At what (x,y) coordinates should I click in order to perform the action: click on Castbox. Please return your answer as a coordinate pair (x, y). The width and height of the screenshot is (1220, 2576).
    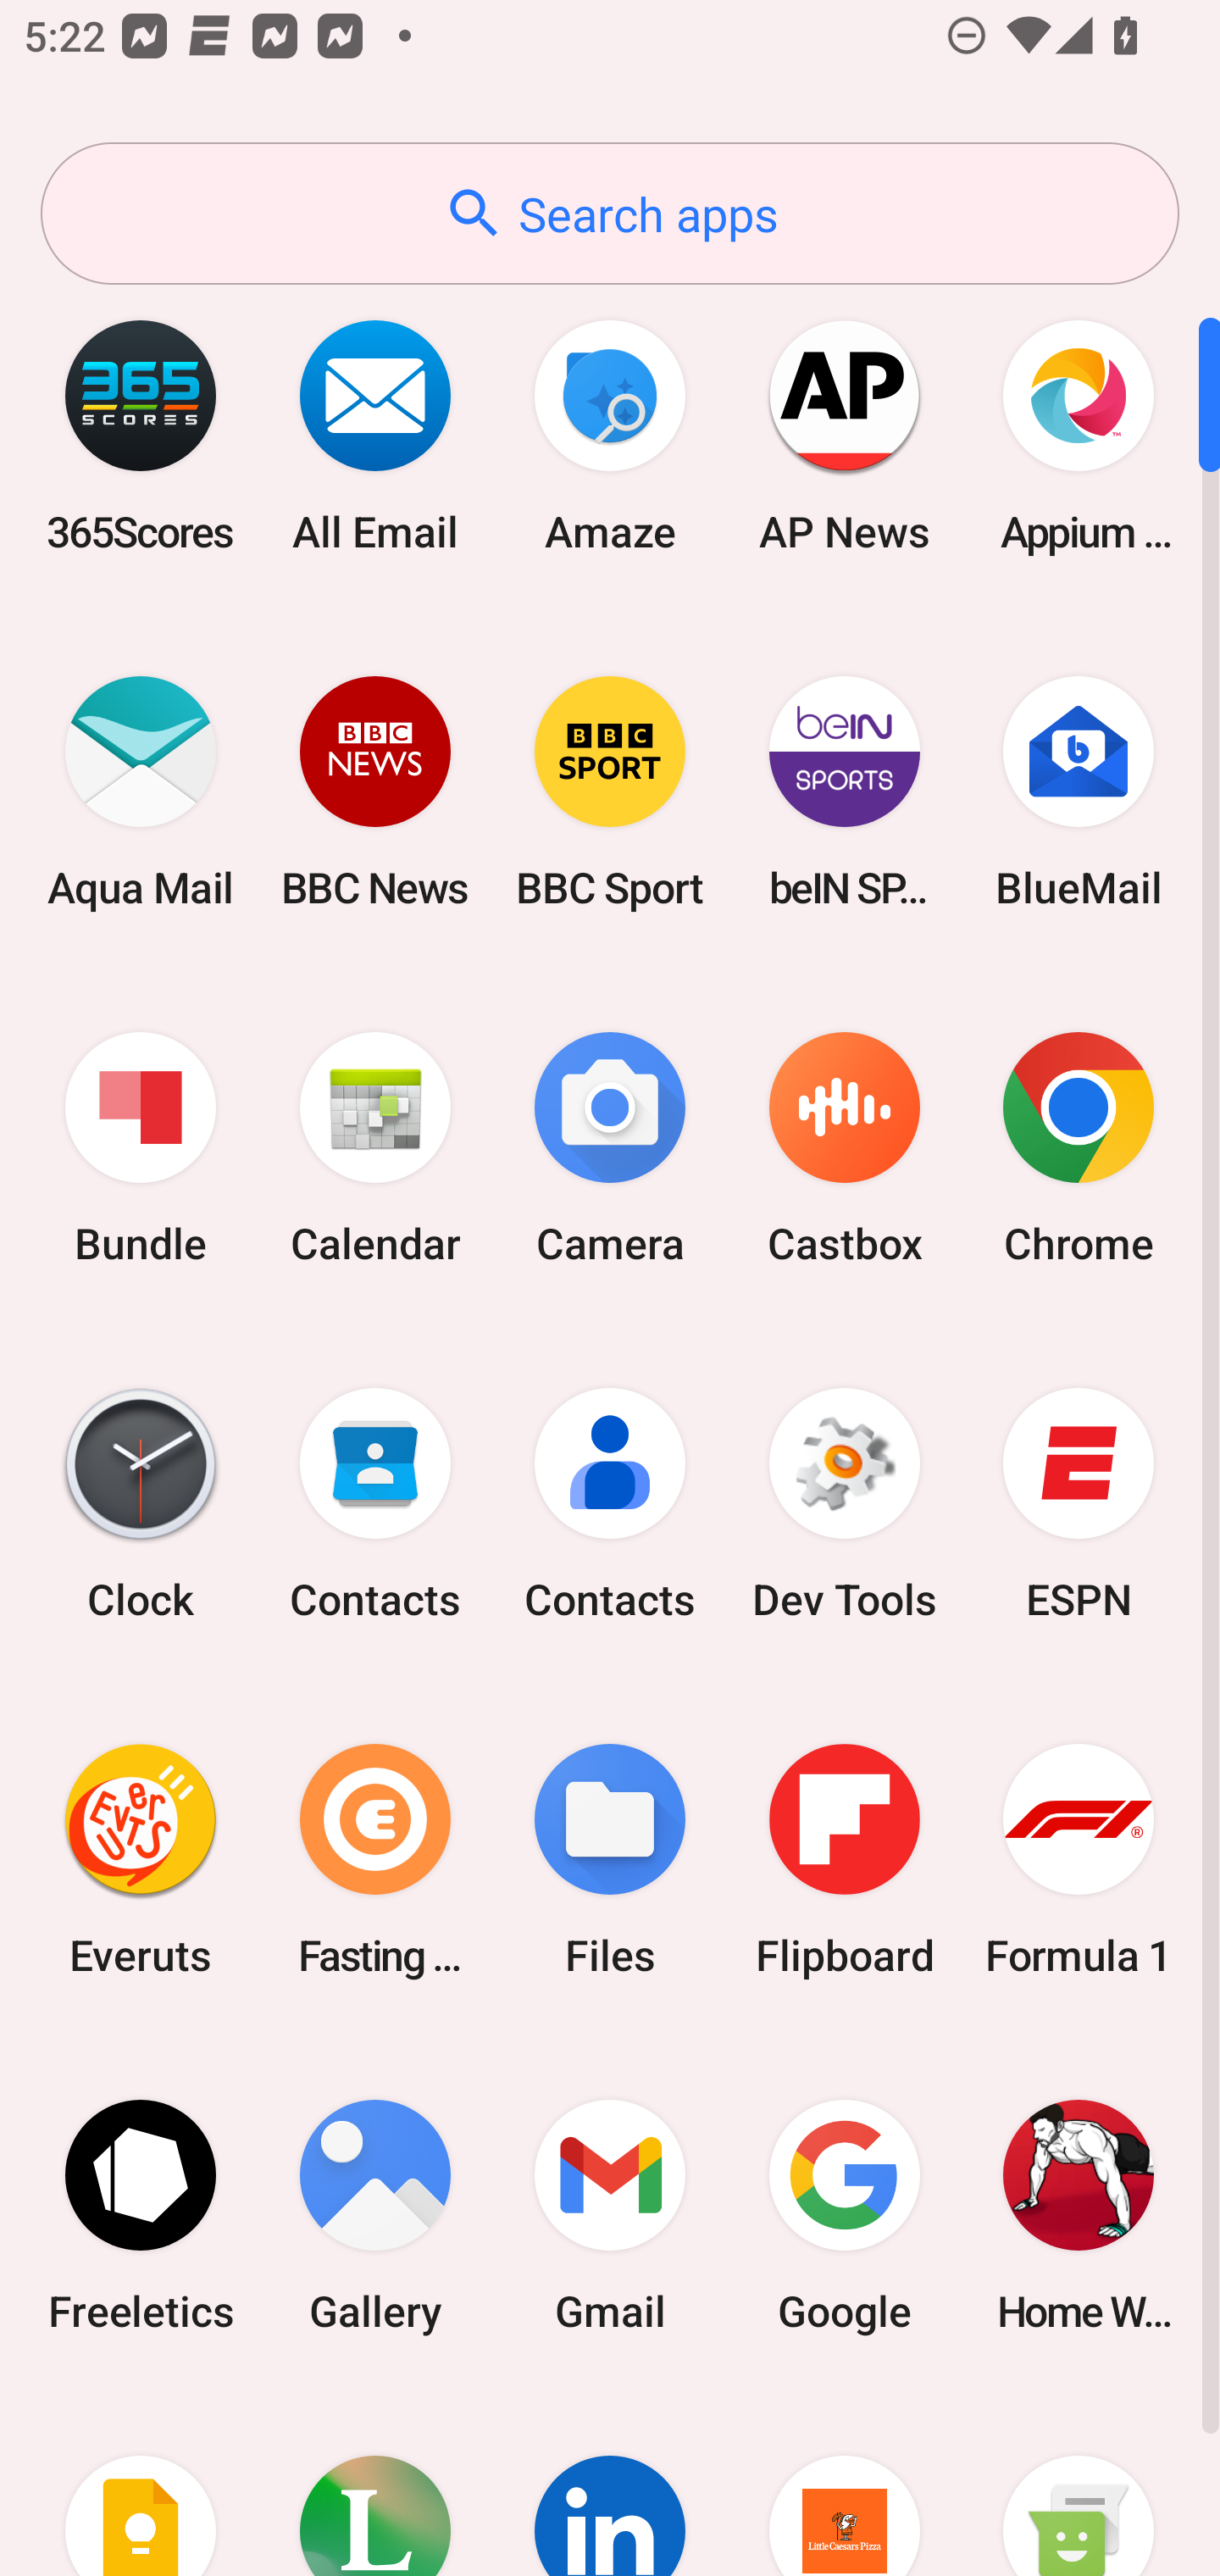
    Looking at the image, I should click on (844, 1149).